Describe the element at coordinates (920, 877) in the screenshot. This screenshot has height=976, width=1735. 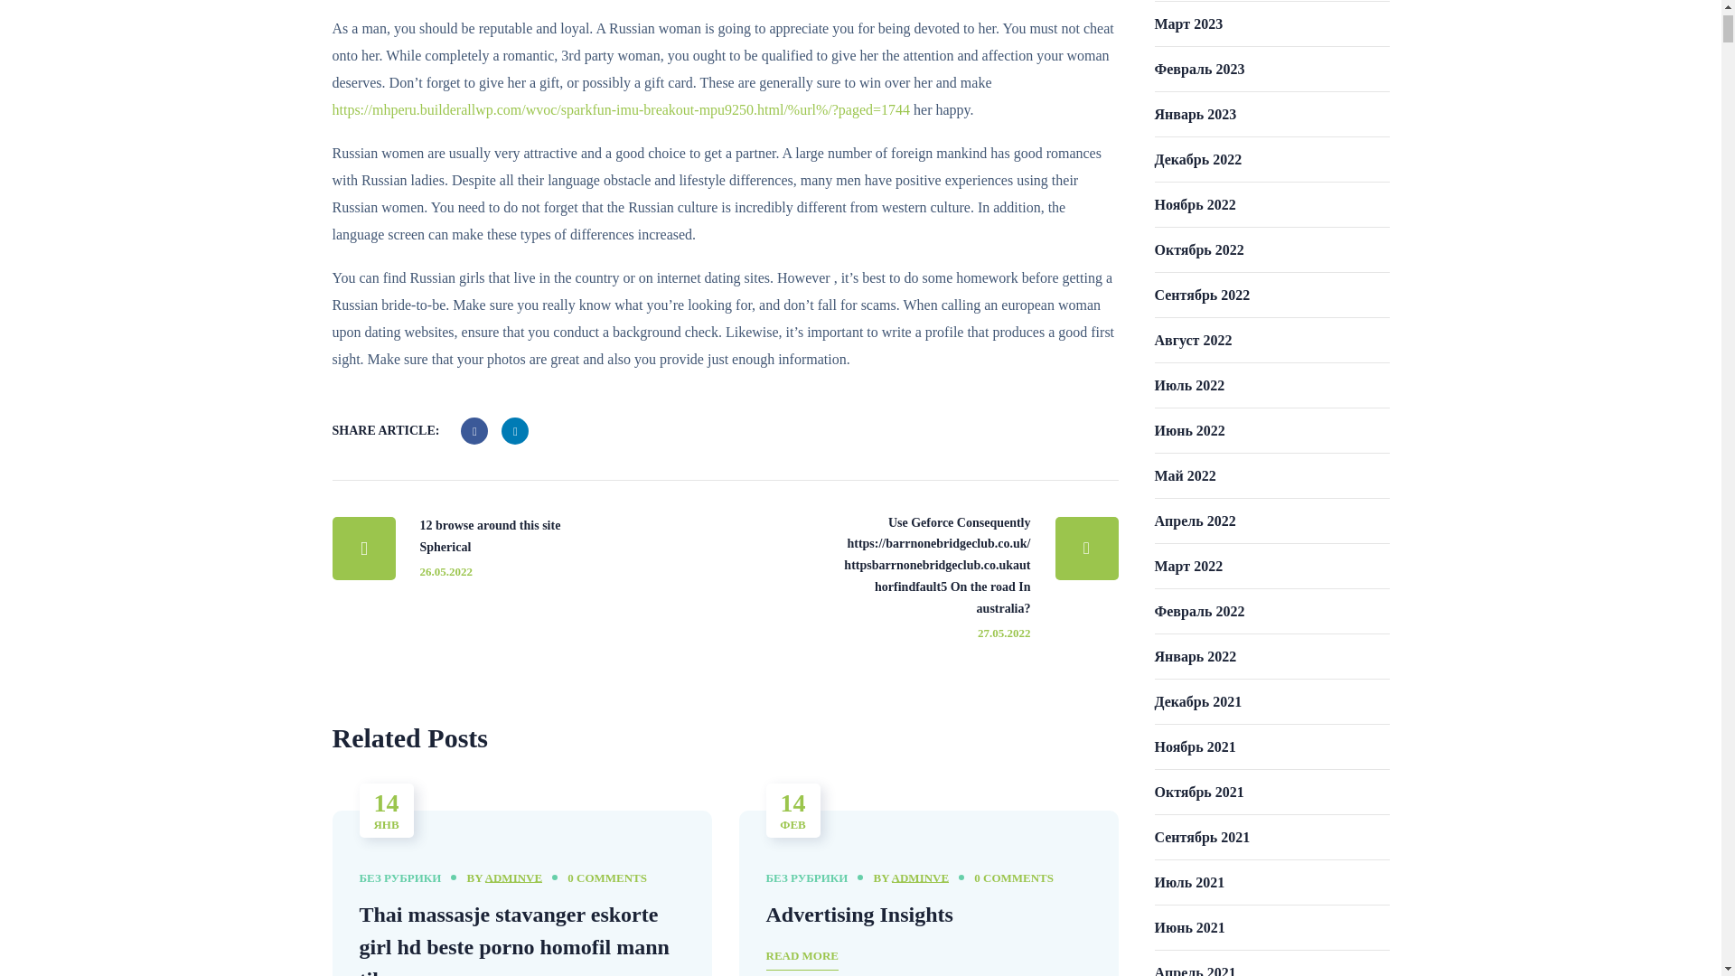
I see `ADMINVE` at that location.